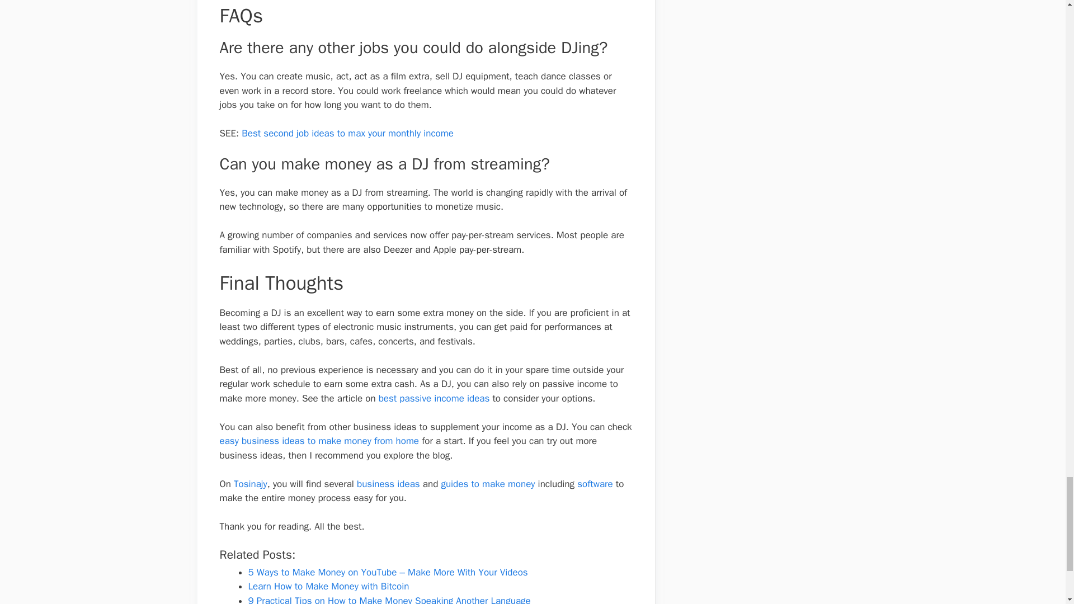 Image resolution: width=1074 pixels, height=604 pixels. Describe the element at coordinates (347, 133) in the screenshot. I see `Best second job ideas to max your monthly income` at that location.